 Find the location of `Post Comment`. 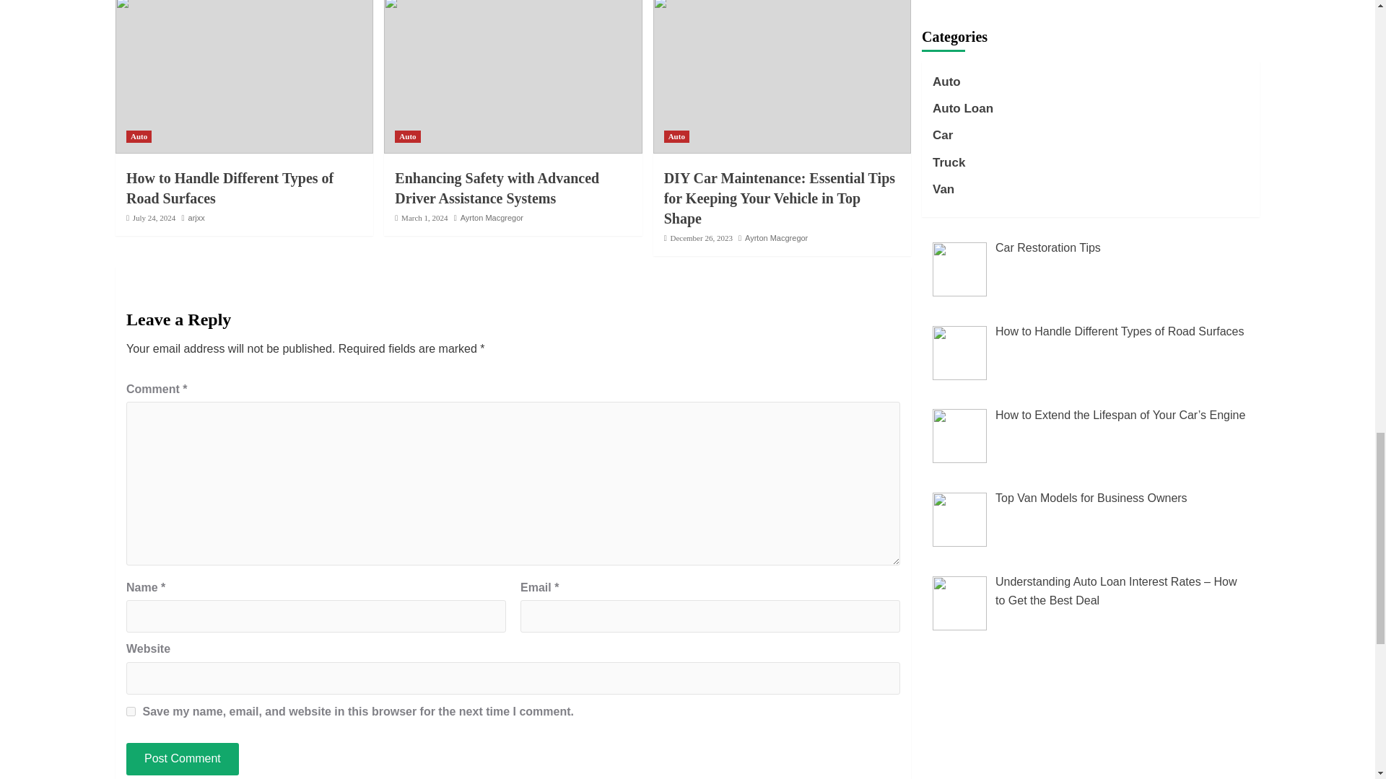

Post Comment is located at coordinates (182, 759).